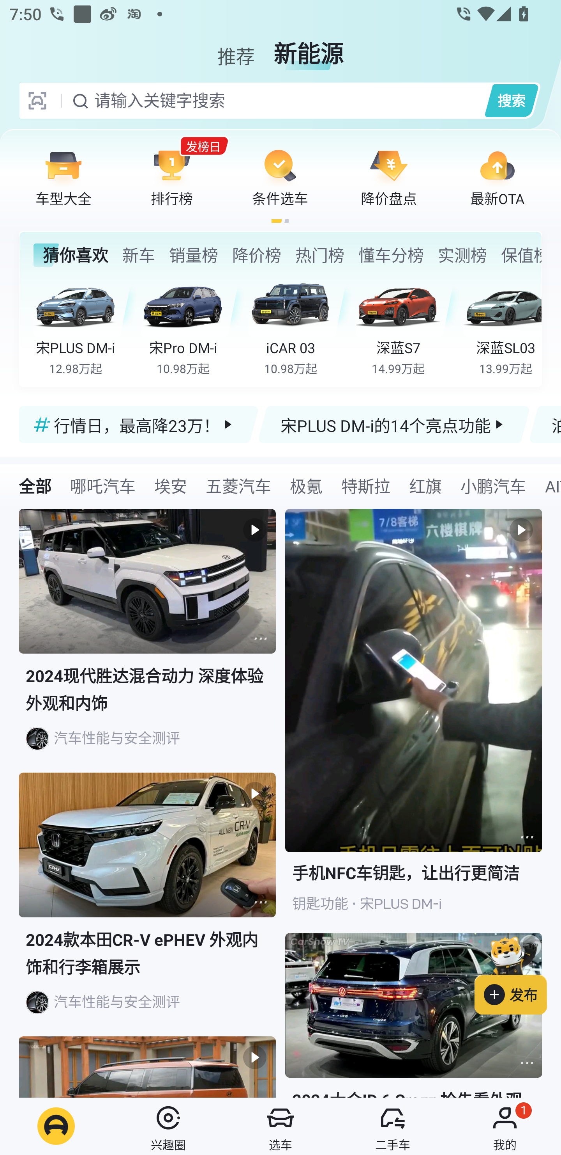 The image size is (561, 1155). Describe the element at coordinates (192, 326) in the screenshot. I see `宋Pro DM-i 10.98万起` at that location.